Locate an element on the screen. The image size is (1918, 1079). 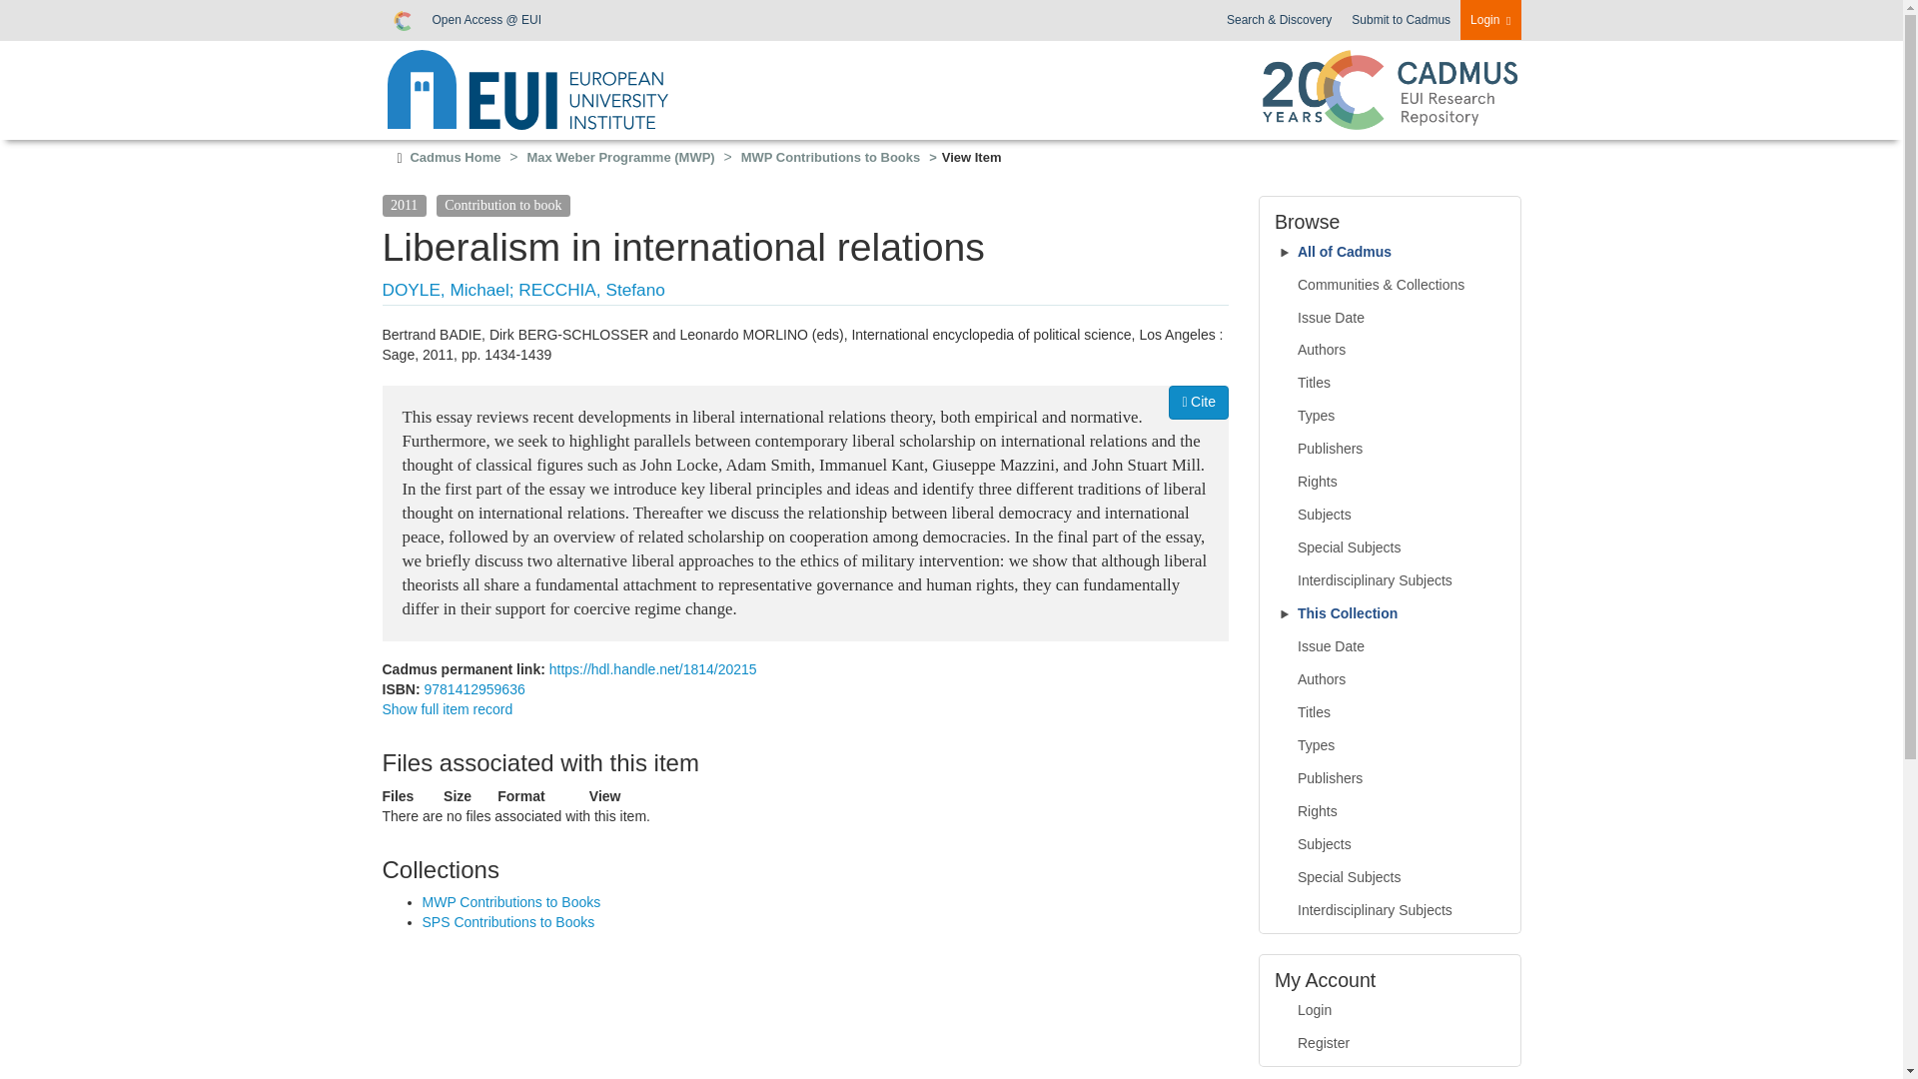
9781412959636 is located at coordinates (474, 688).